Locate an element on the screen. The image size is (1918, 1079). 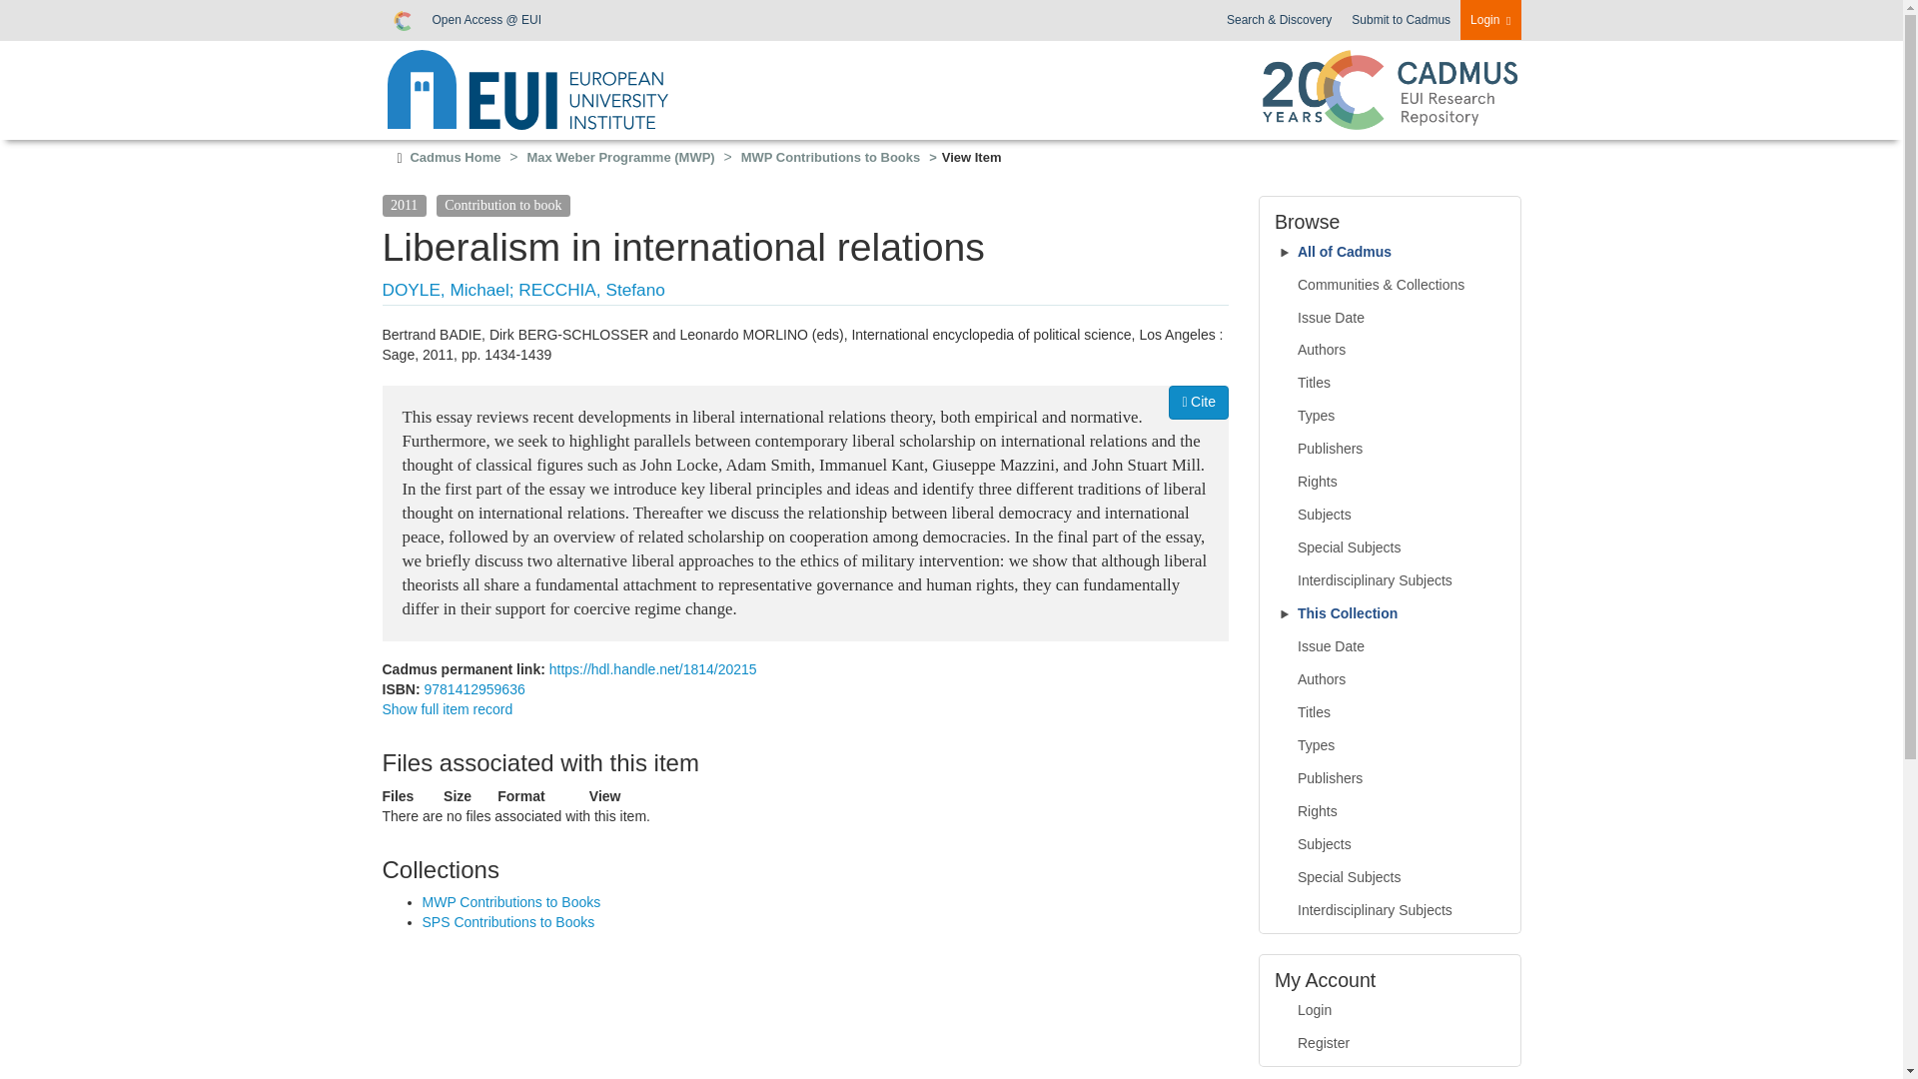
9781412959636 is located at coordinates (474, 688).